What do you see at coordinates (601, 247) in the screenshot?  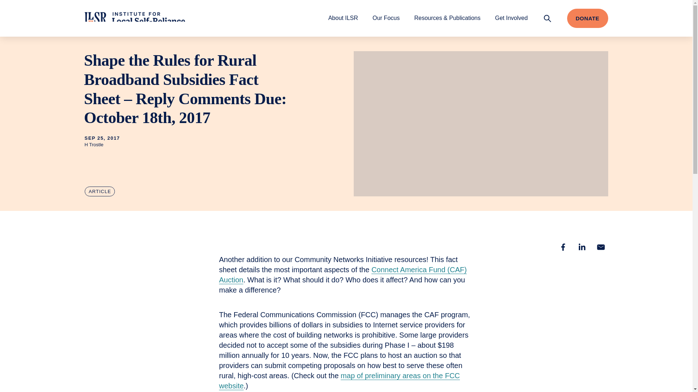 I see `EMAIL` at bounding box center [601, 247].